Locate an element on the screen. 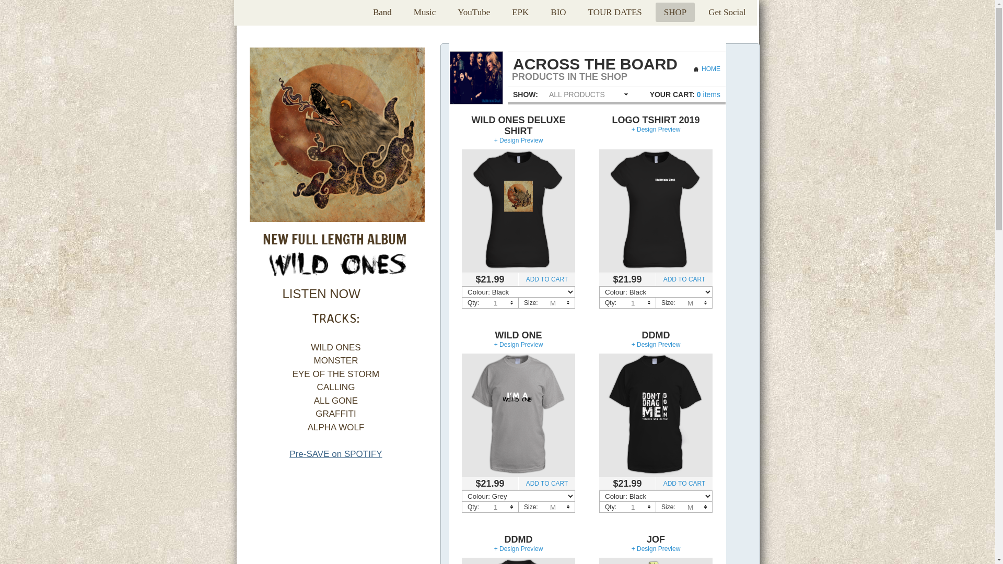 This screenshot has width=1003, height=564. Pre-SAVE on SPOTIFY is located at coordinates (335, 454).